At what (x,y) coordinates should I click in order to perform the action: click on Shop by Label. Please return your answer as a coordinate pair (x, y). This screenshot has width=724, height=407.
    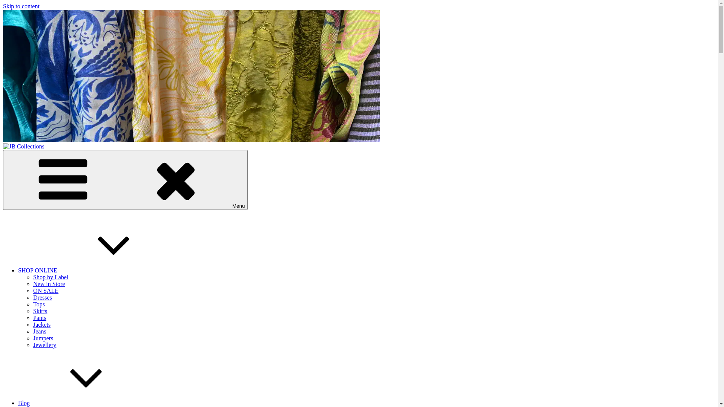
    Looking at the image, I should click on (51, 277).